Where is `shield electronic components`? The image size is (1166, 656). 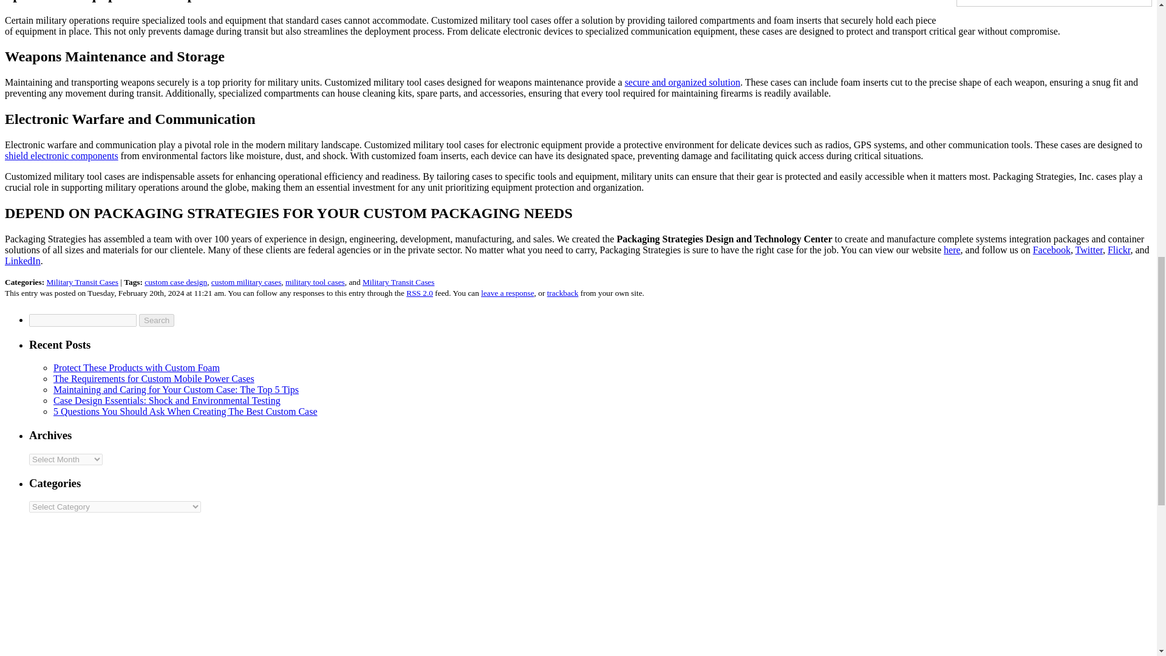
shield electronic components is located at coordinates (61, 155).